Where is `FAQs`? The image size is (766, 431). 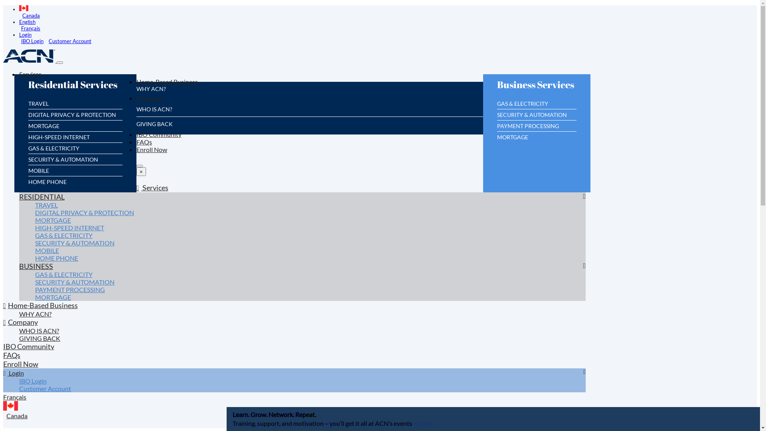
FAQs is located at coordinates (144, 145).